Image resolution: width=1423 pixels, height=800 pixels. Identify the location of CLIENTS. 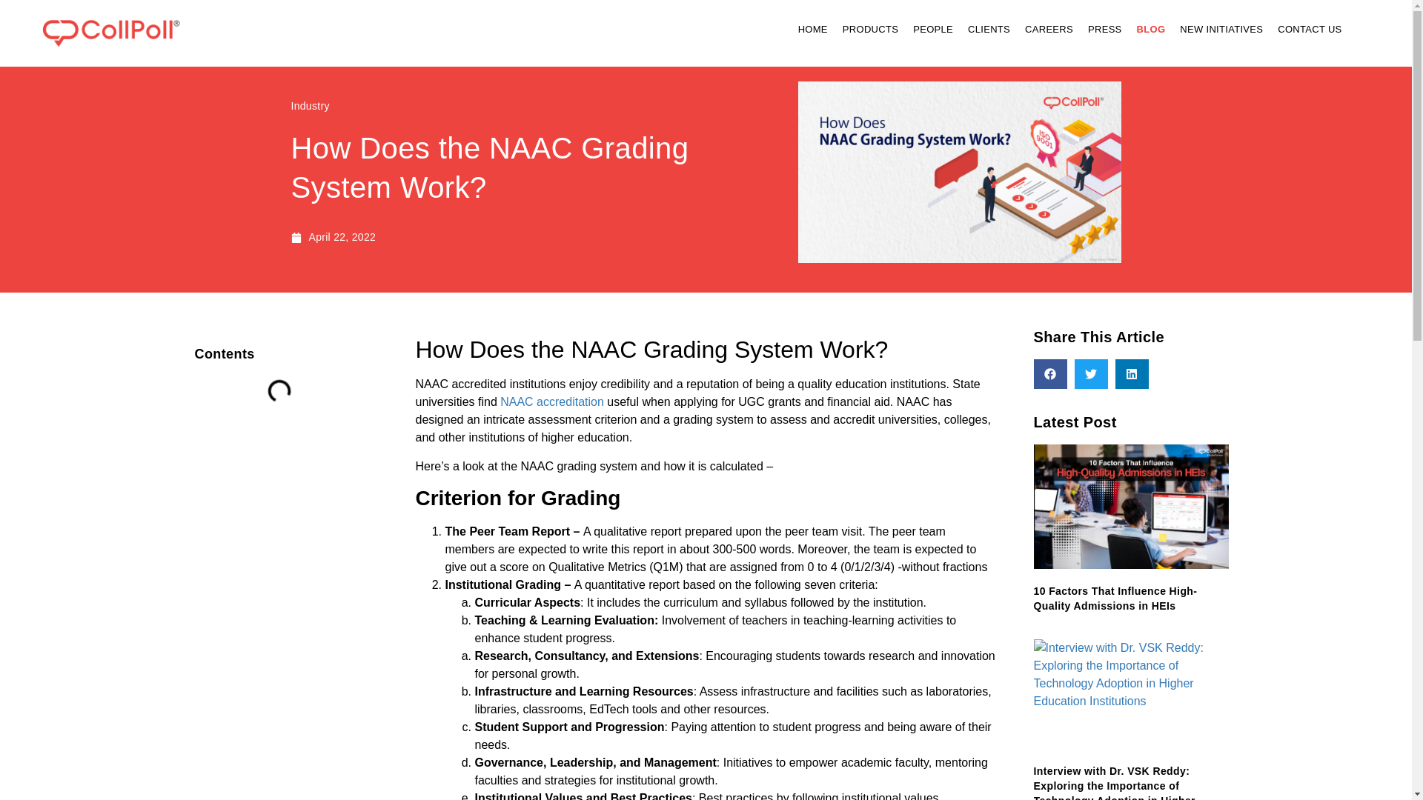
(989, 30).